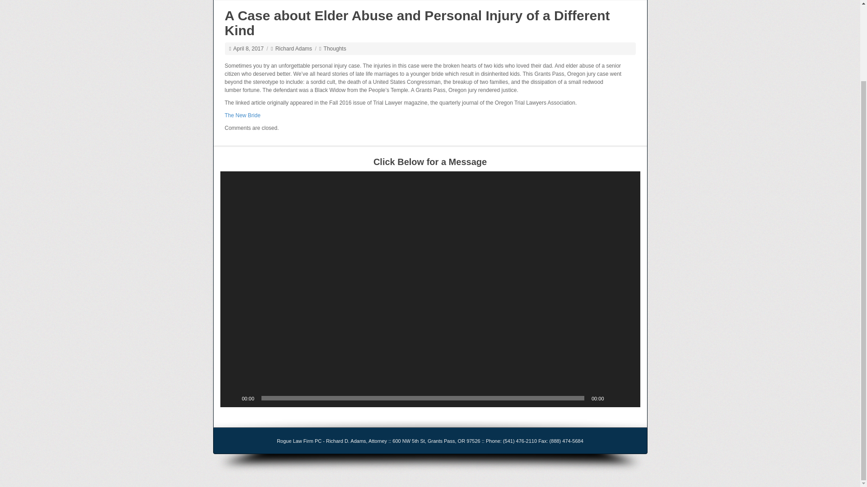  I want to click on Fullscreen, so click(629, 398).